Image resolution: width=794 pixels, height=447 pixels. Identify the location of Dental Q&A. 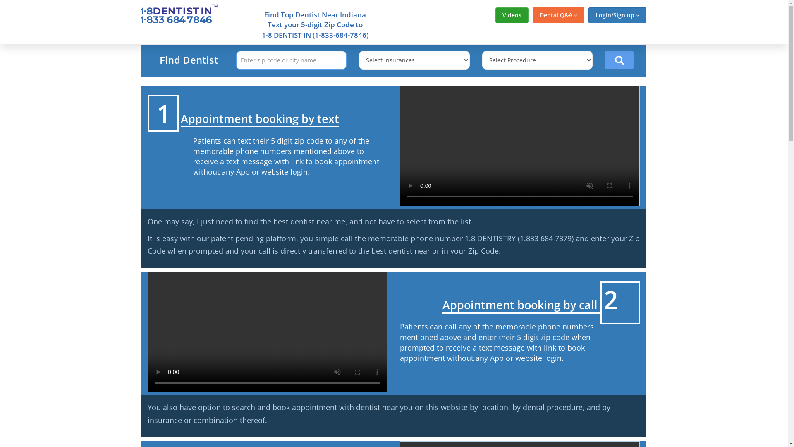
(558, 15).